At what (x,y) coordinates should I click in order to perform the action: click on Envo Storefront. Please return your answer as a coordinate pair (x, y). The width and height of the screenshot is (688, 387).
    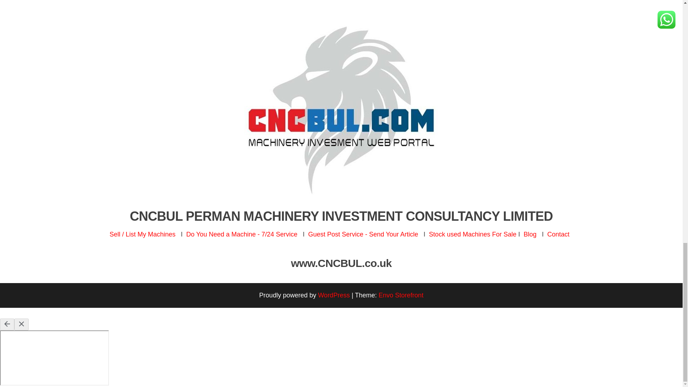
    Looking at the image, I should click on (401, 295).